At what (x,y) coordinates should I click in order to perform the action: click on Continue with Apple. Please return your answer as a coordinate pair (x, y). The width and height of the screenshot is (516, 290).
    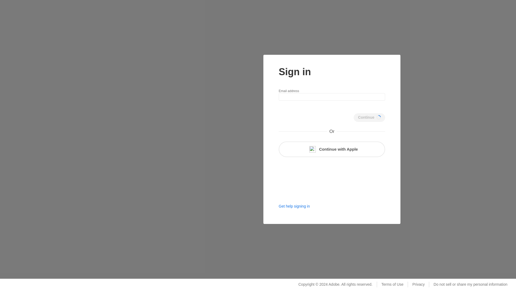
    Looking at the image, I should click on (332, 149).